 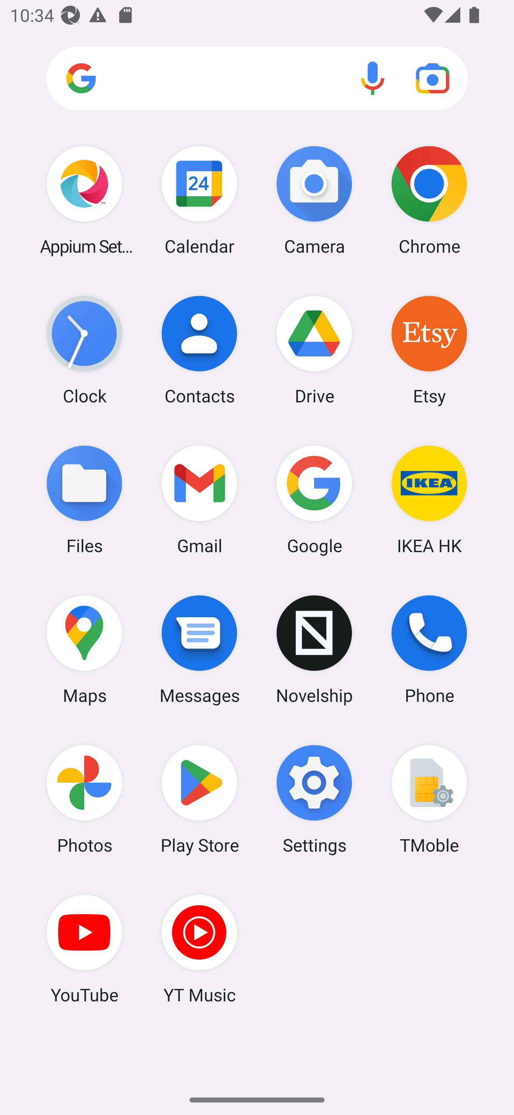 I want to click on Play Store, so click(x=199, y=799).